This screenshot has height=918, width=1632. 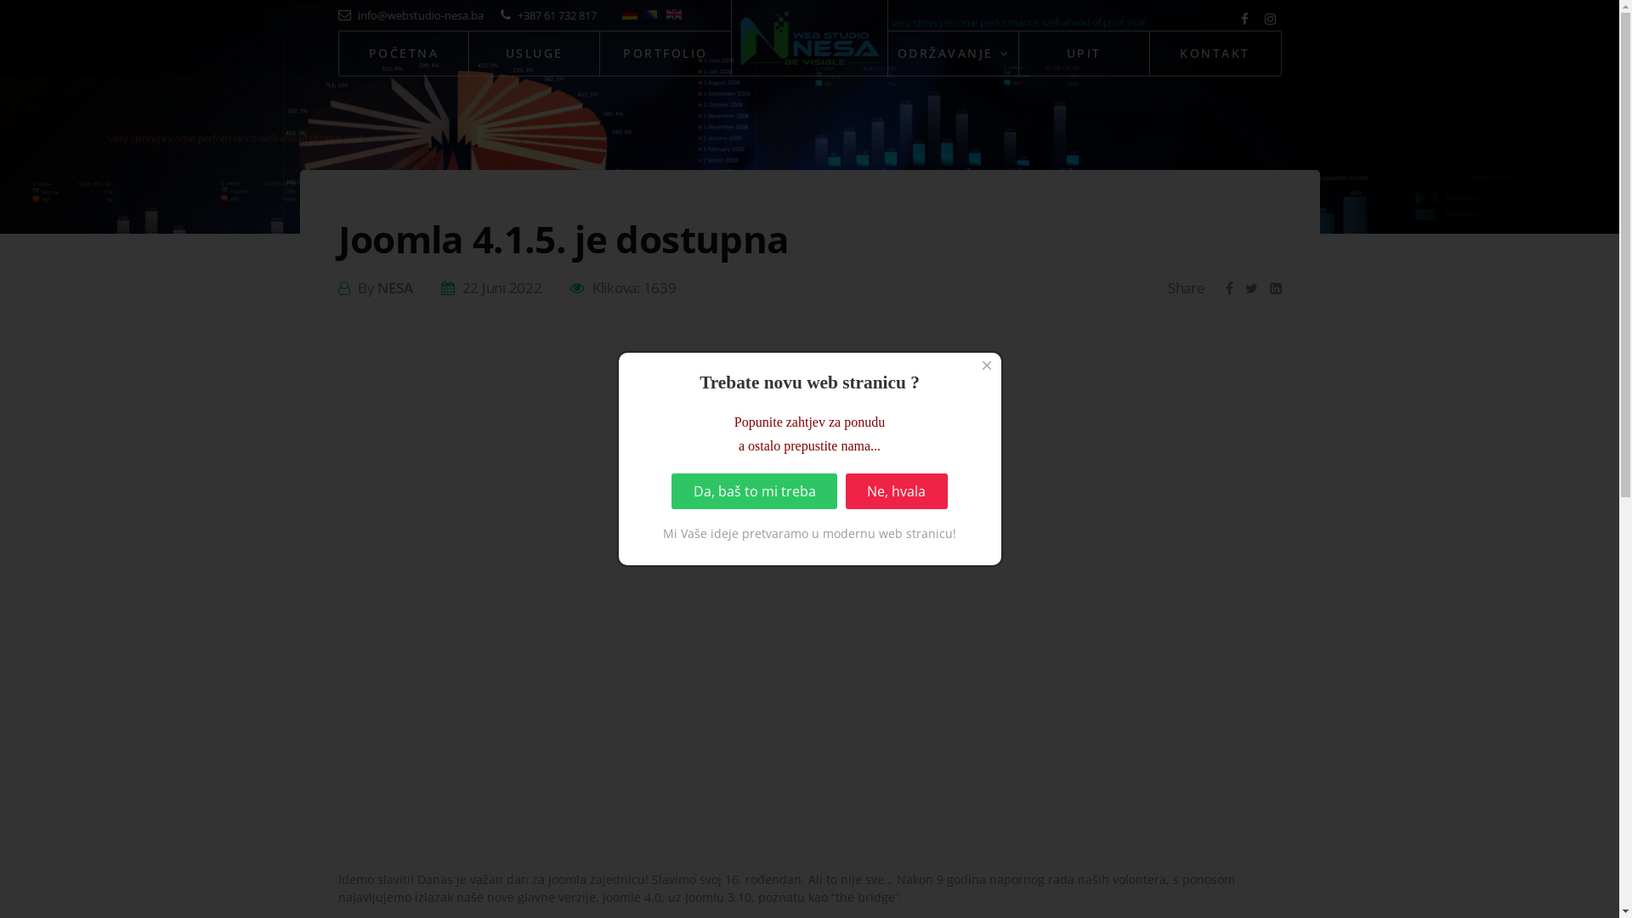 I want to click on UPIT, so click(x=1085, y=54).